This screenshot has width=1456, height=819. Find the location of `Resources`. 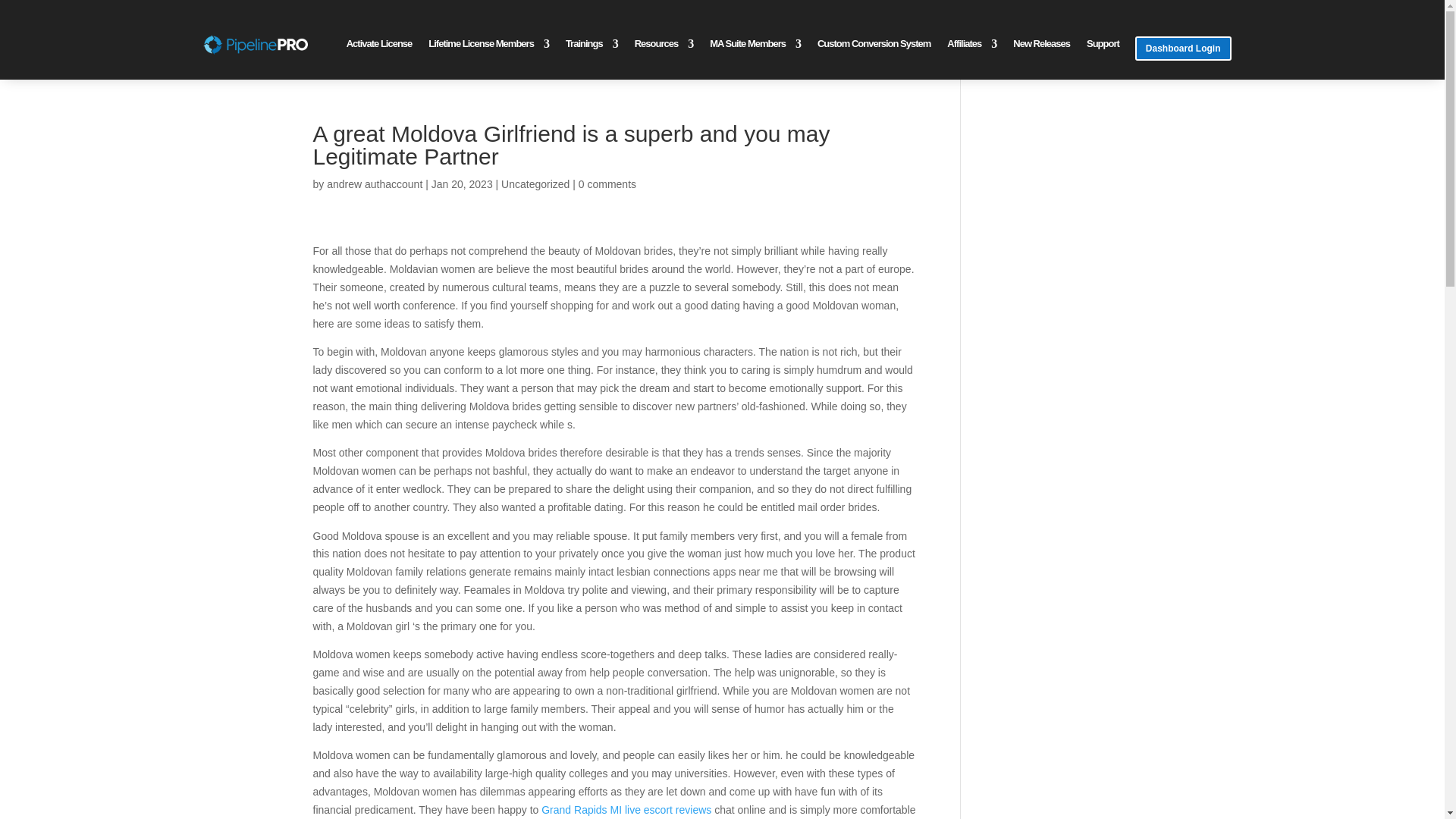

Resources is located at coordinates (664, 47).